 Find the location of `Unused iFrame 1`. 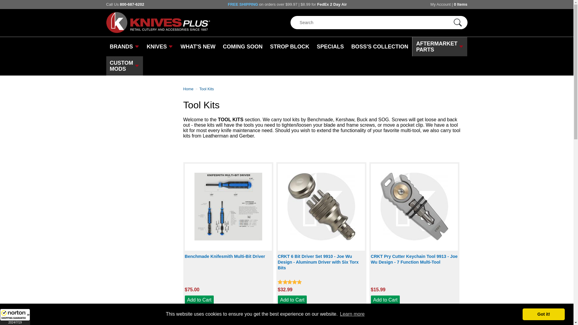

Unused iFrame 1 is located at coordinates (15, 317).